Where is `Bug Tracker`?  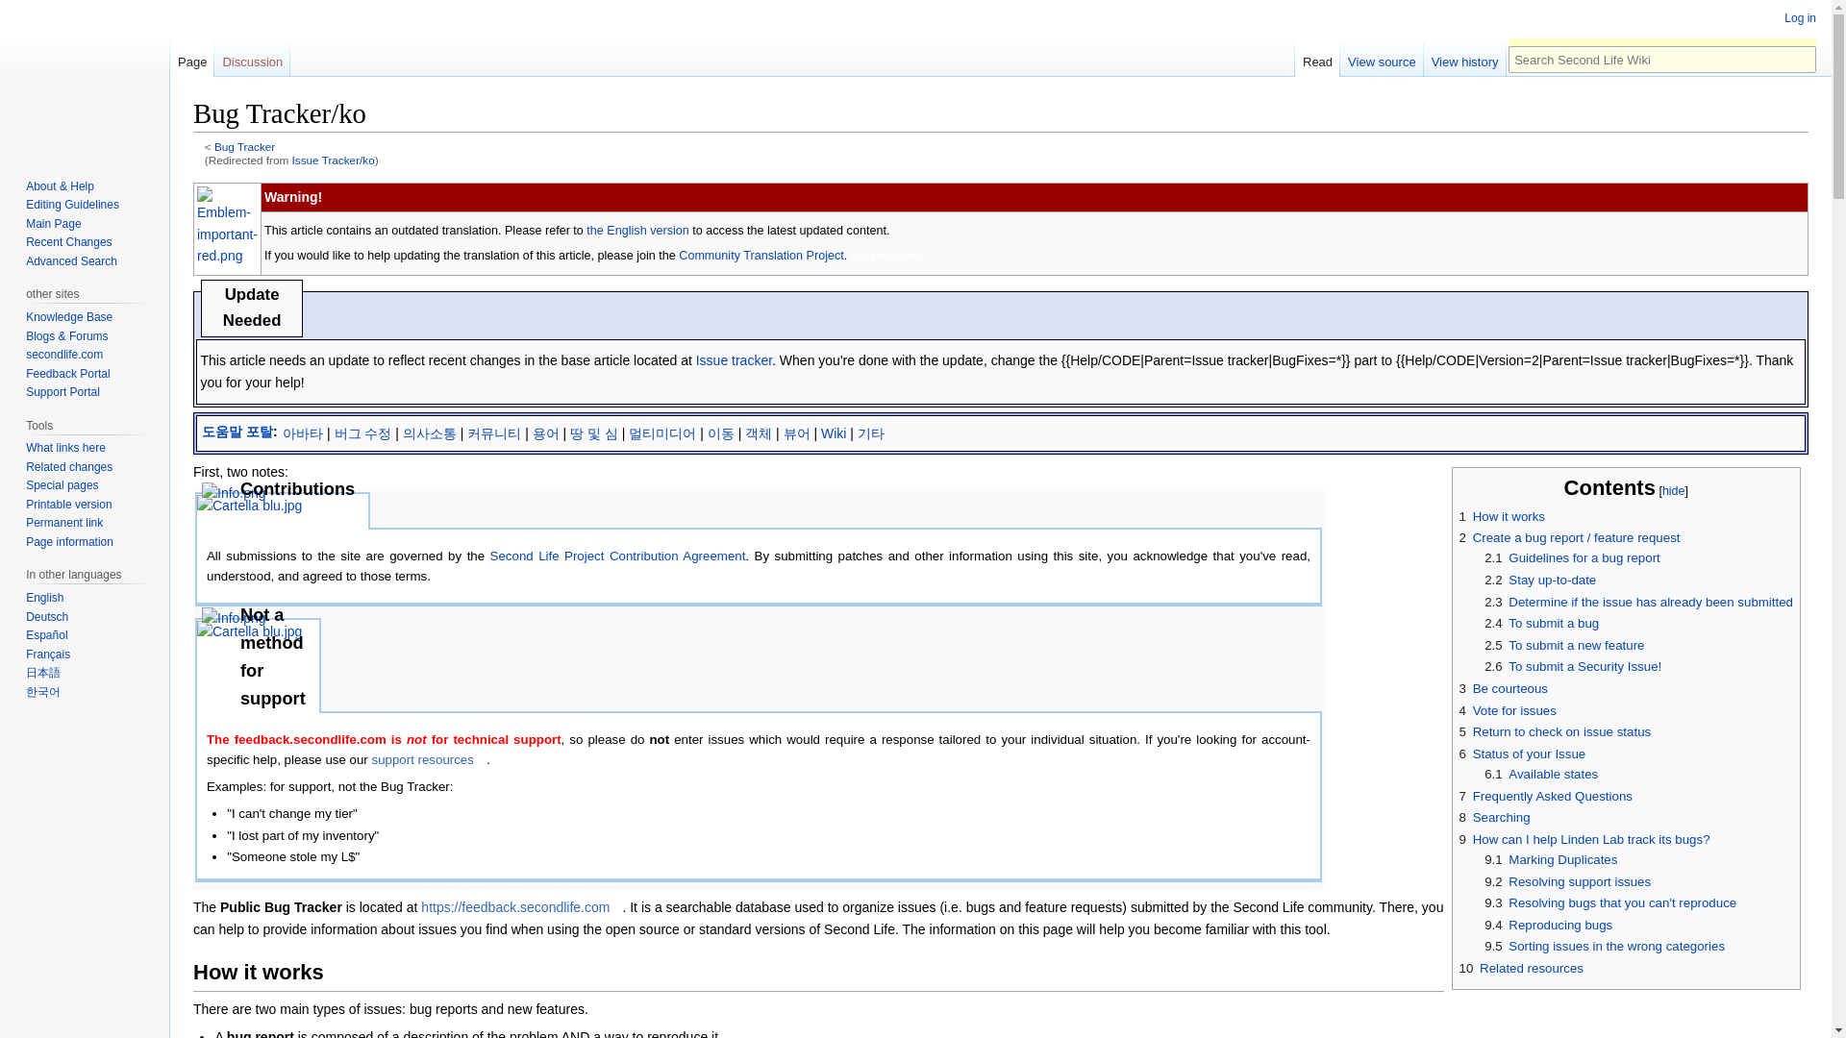
Bug Tracker is located at coordinates (244, 146).